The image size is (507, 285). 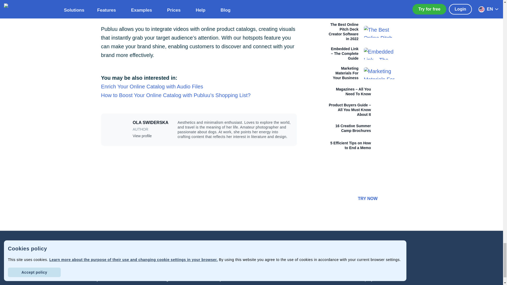 What do you see at coordinates (225, 262) in the screenshot?
I see `Privacy statement` at bounding box center [225, 262].